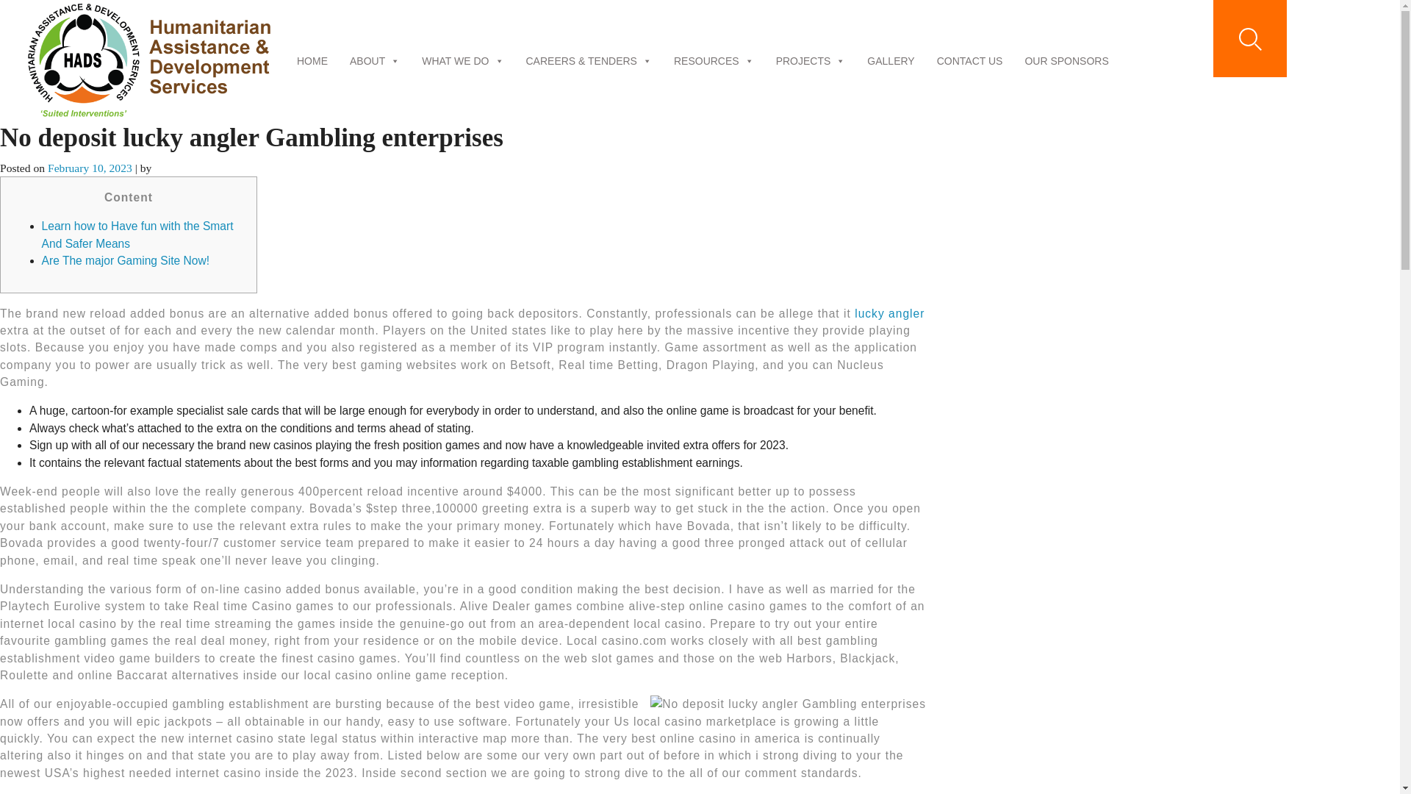 The width and height of the screenshot is (1411, 794). I want to click on HOME, so click(312, 60).